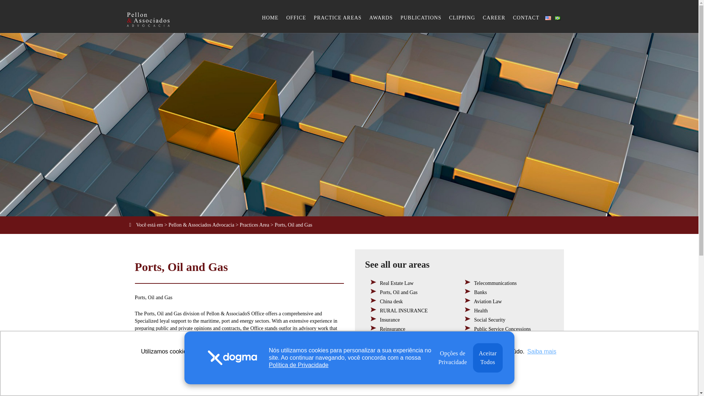 The height and width of the screenshot is (396, 704). I want to click on RURAL INSURANCE, so click(404, 311).